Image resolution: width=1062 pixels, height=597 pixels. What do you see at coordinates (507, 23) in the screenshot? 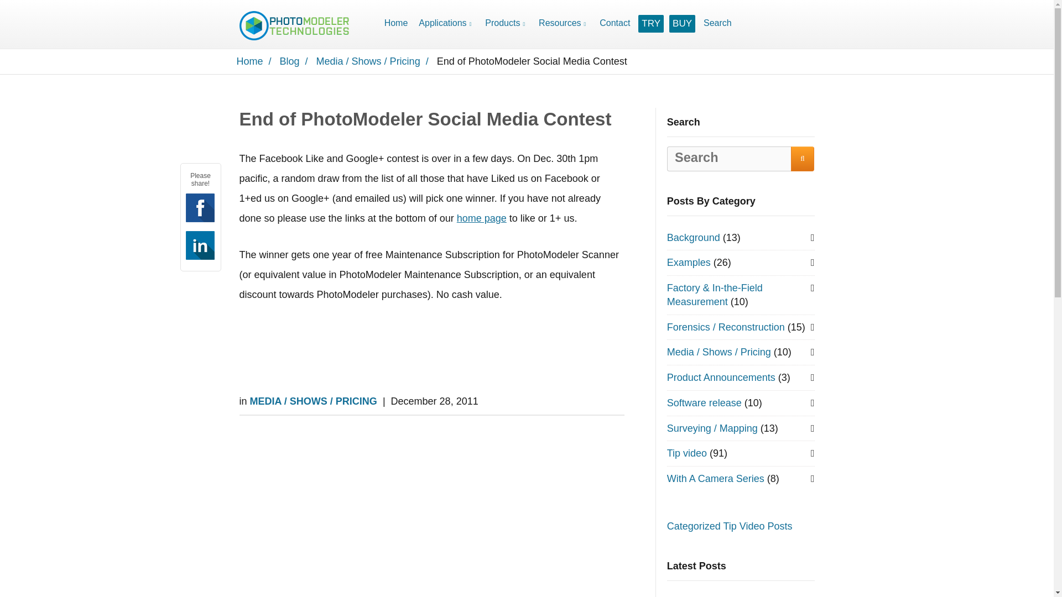
I see `Products` at bounding box center [507, 23].